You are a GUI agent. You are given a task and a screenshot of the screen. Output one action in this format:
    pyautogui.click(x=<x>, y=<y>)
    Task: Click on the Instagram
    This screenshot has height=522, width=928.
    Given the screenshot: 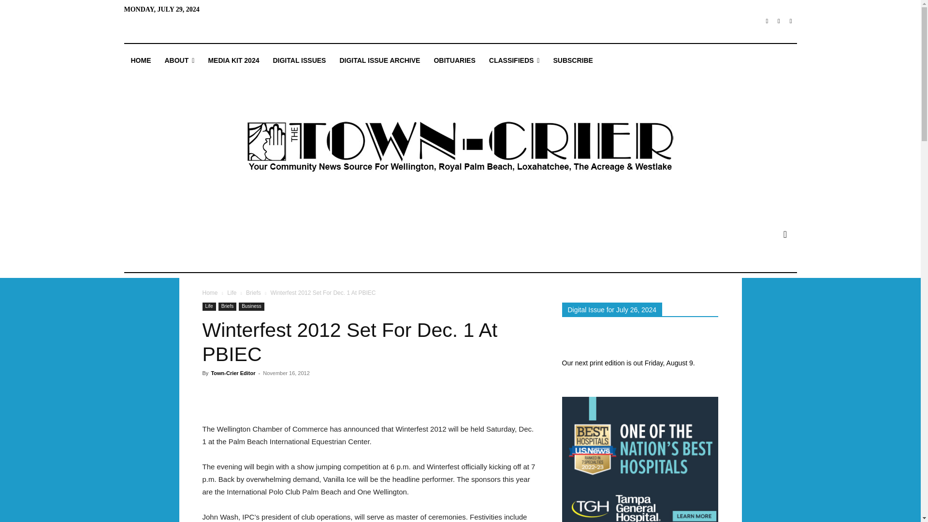 What is the action you would take?
    pyautogui.click(x=779, y=21)
    